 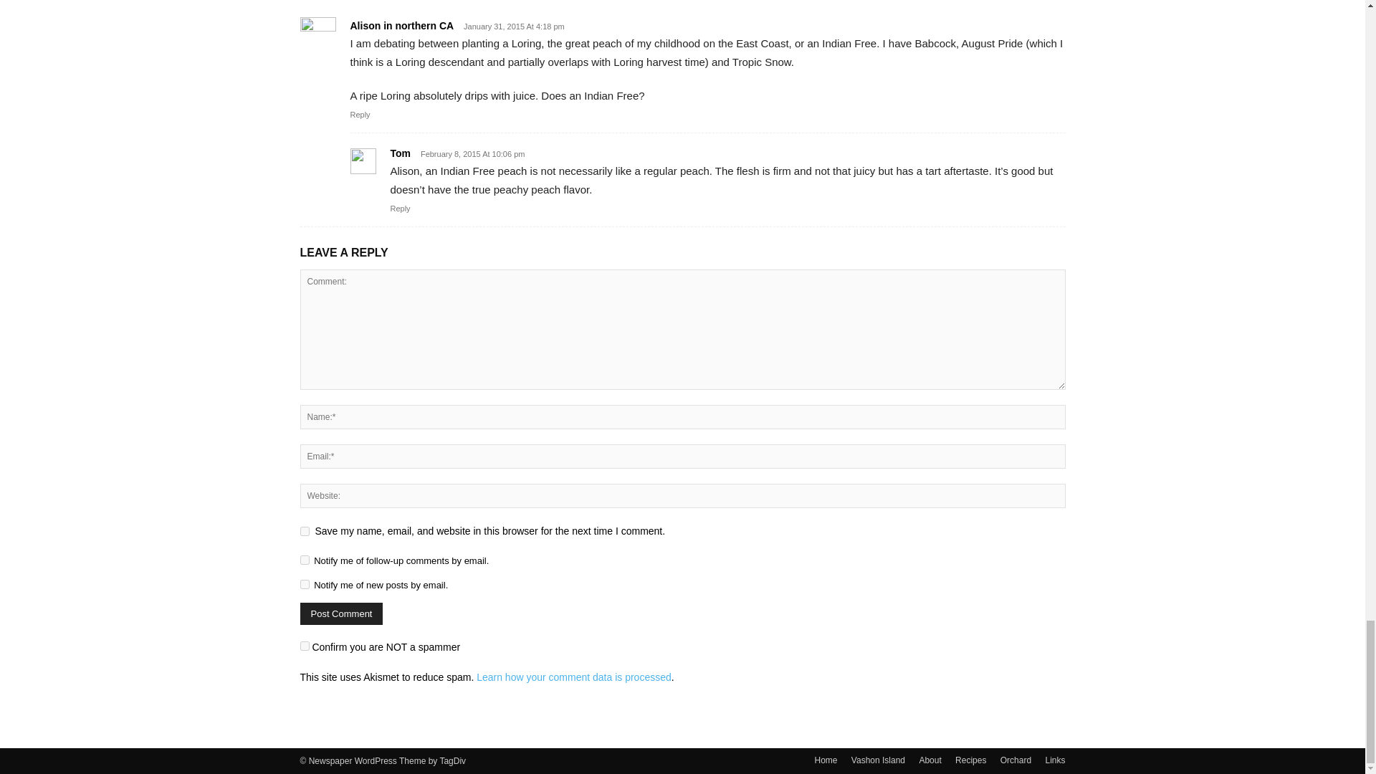 What do you see at coordinates (341, 613) in the screenshot?
I see `Post Comment` at bounding box center [341, 613].